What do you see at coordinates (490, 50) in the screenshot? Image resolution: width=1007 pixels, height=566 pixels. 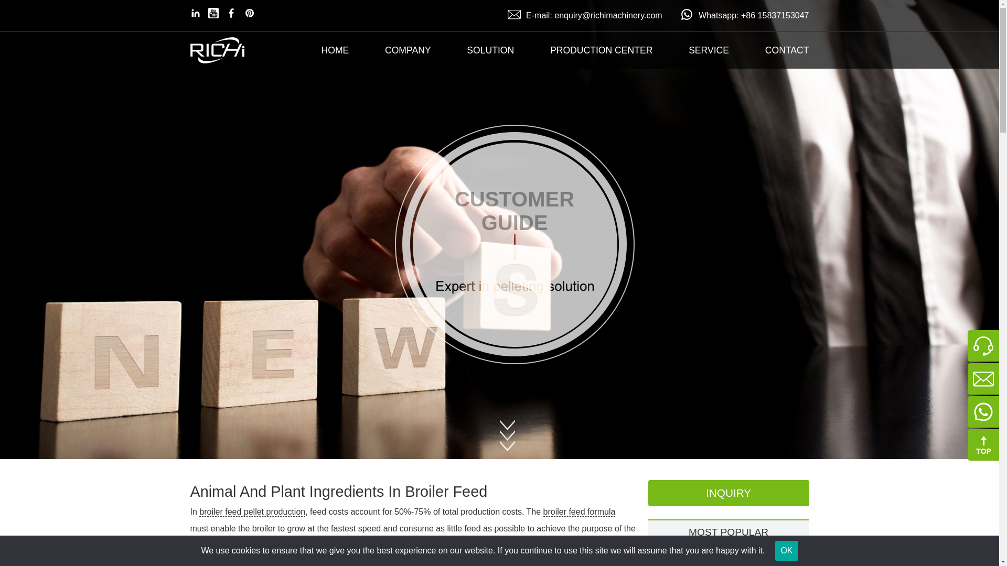 I see `Pelletizing Solutions` at bounding box center [490, 50].